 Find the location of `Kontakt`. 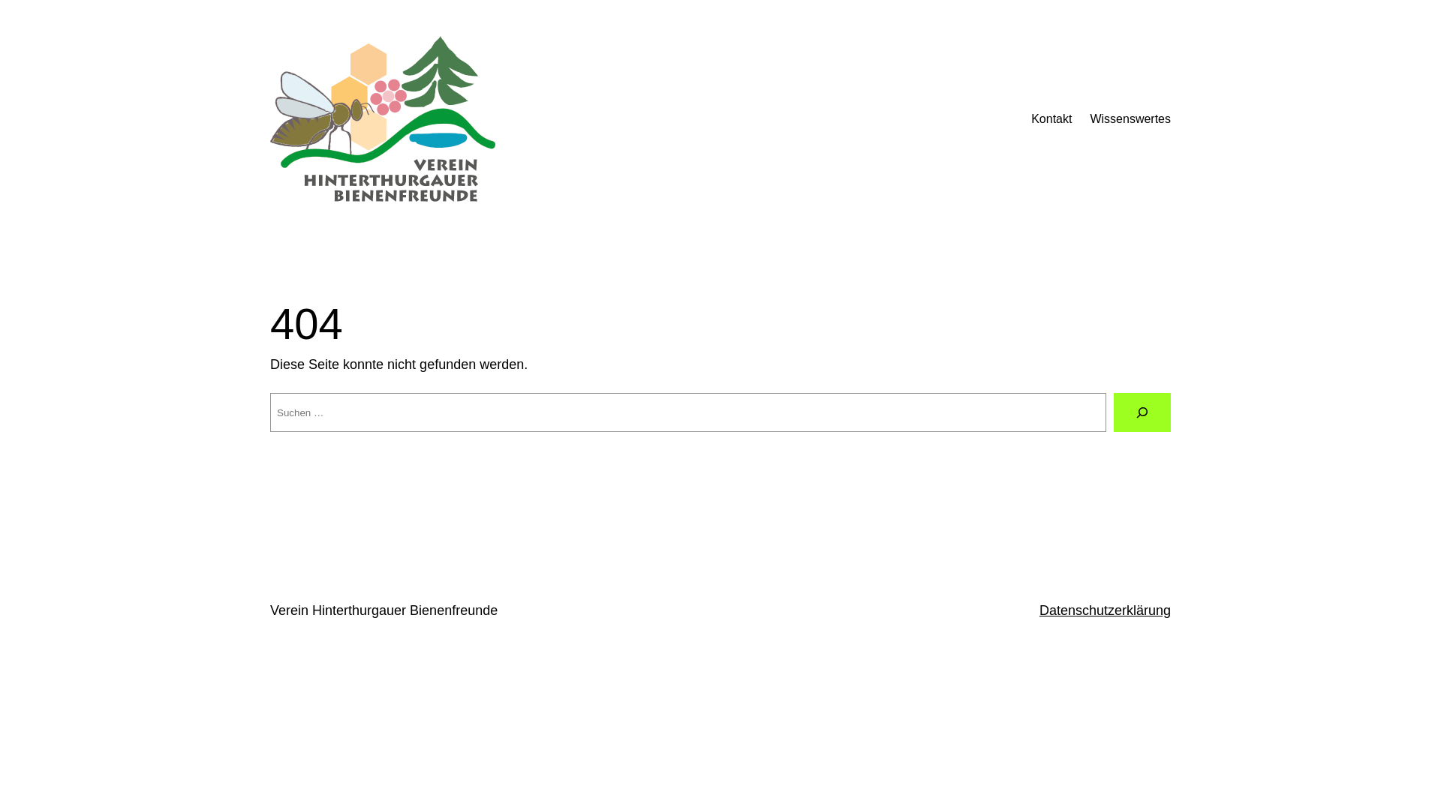

Kontakt is located at coordinates (1051, 119).